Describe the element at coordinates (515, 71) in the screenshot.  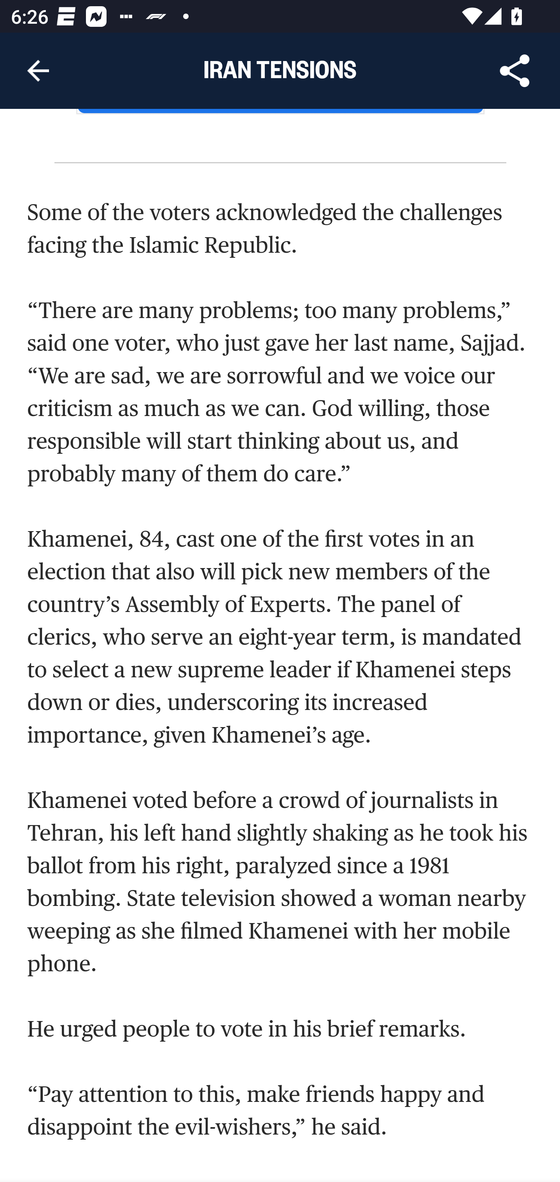
I see `Share Article, button` at that location.